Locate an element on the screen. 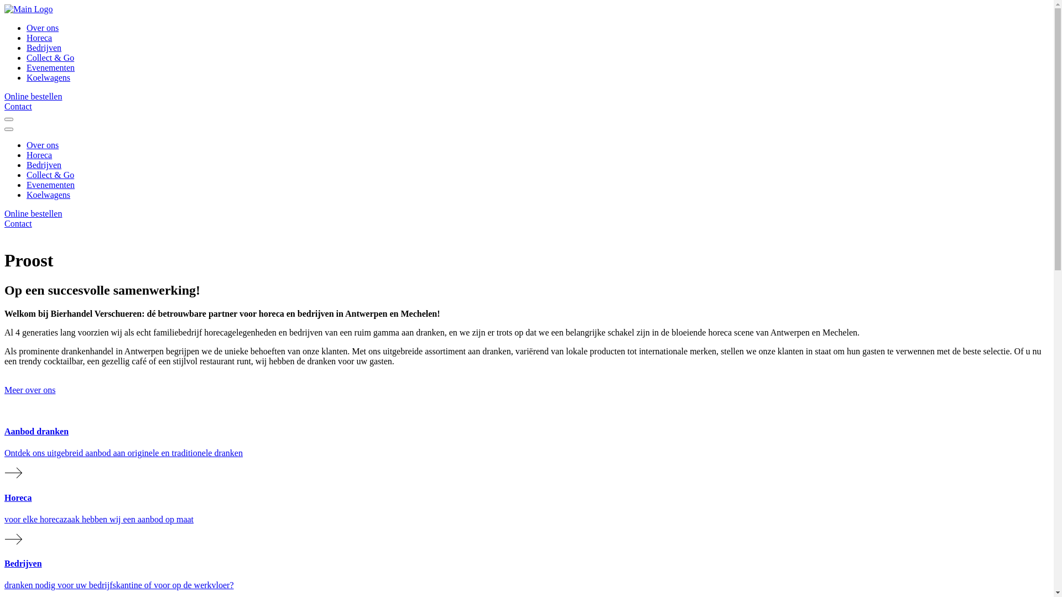 This screenshot has width=1062, height=597. Koelwagens is located at coordinates (49, 77).